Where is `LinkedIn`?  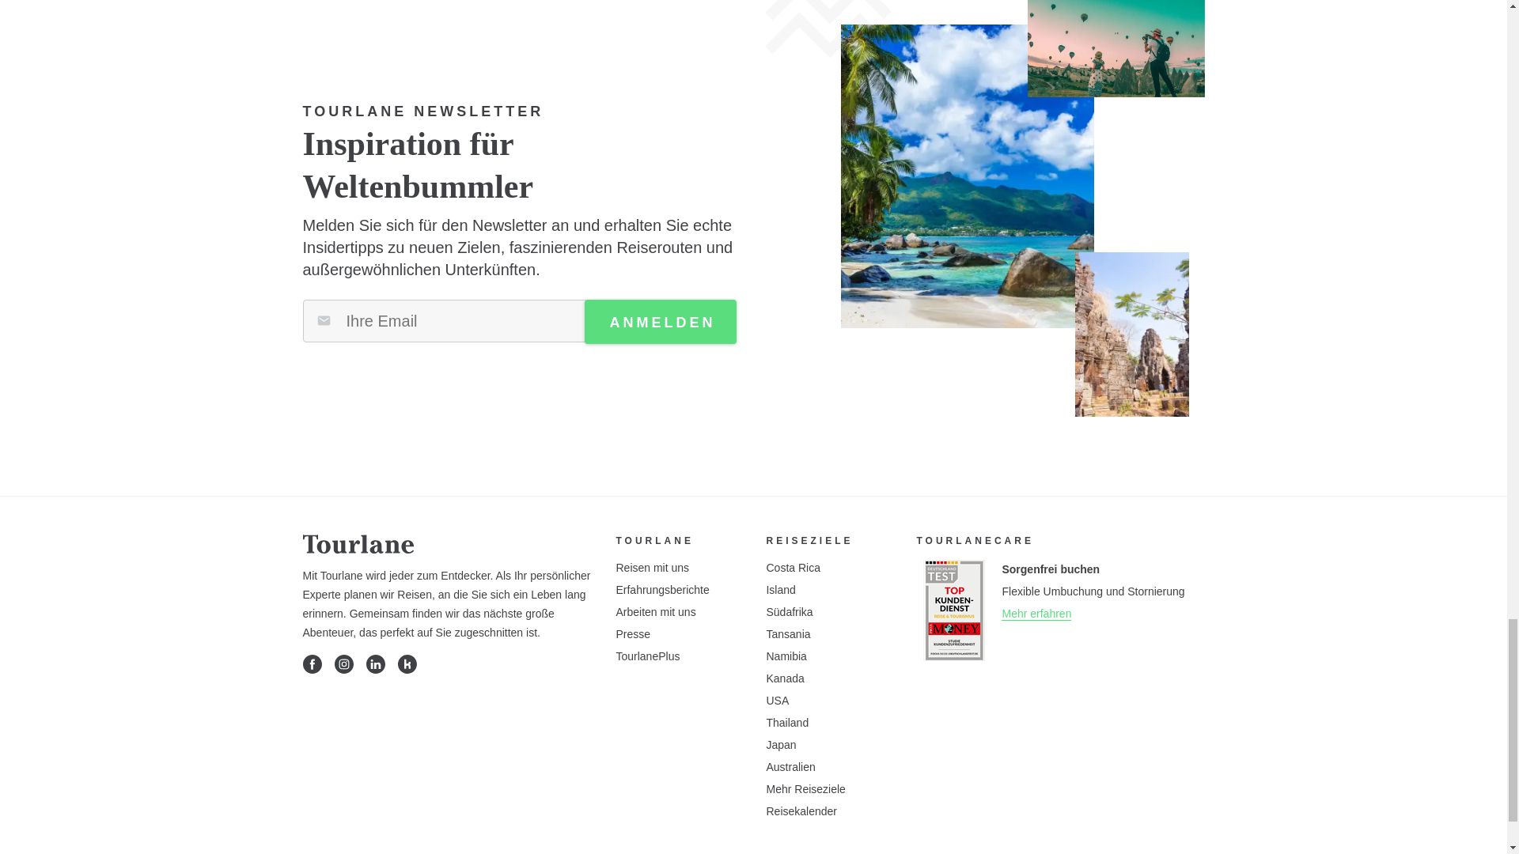 LinkedIn is located at coordinates (375, 664).